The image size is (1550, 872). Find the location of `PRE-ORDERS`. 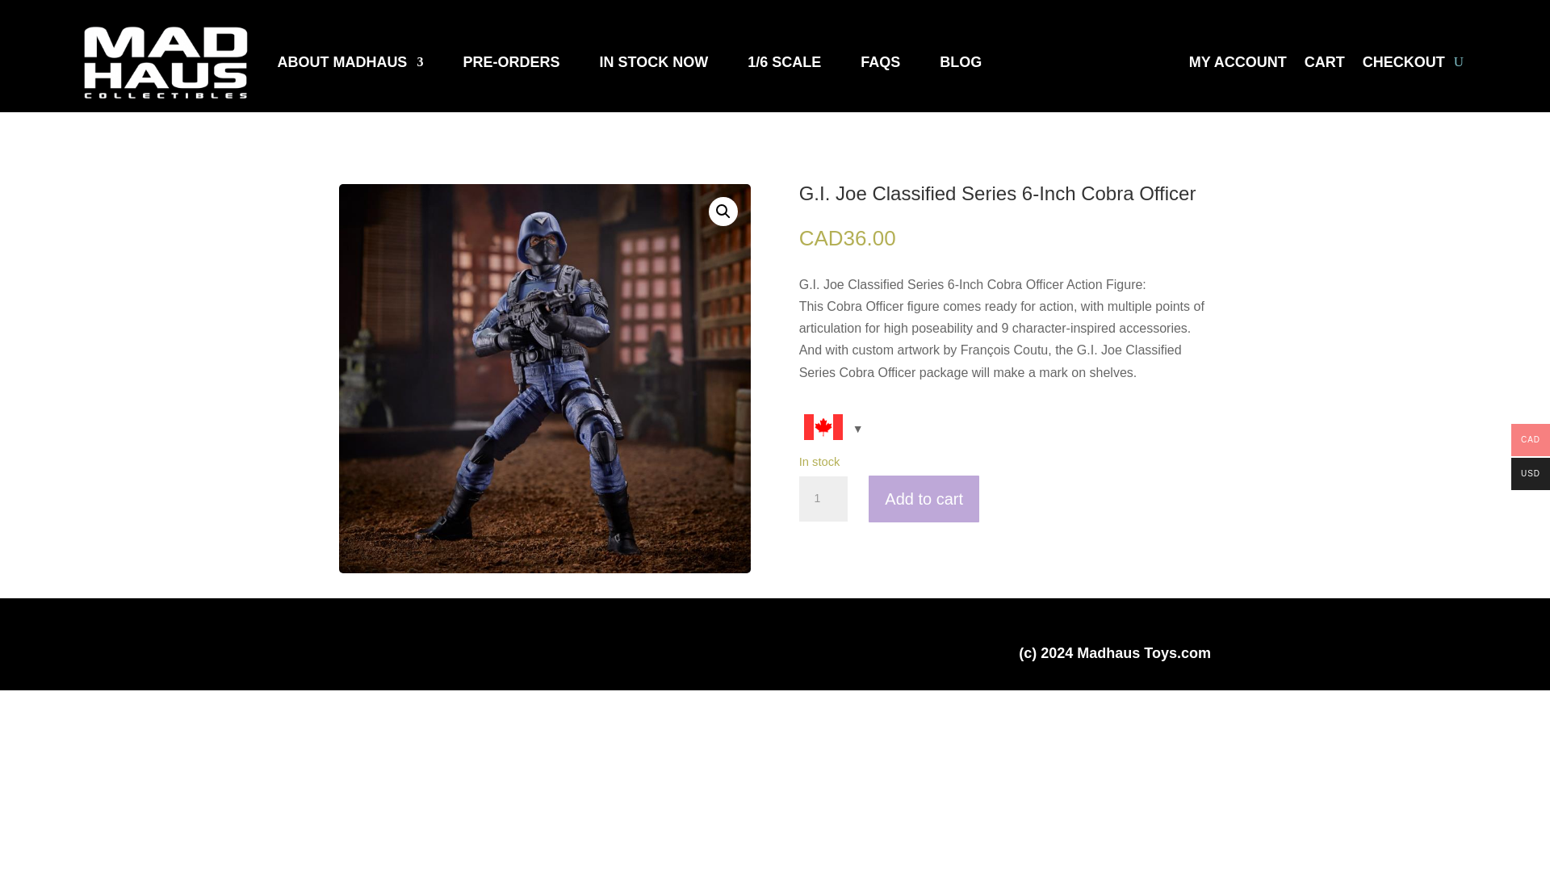

PRE-ORDERS is located at coordinates (510, 62).